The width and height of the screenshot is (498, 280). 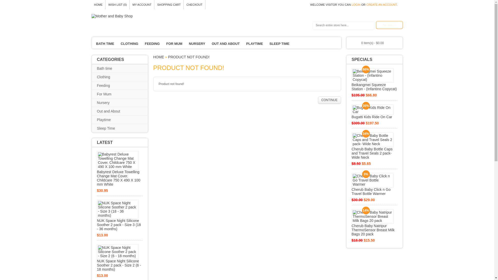 I want to click on CHECKOUT, so click(x=195, y=5).